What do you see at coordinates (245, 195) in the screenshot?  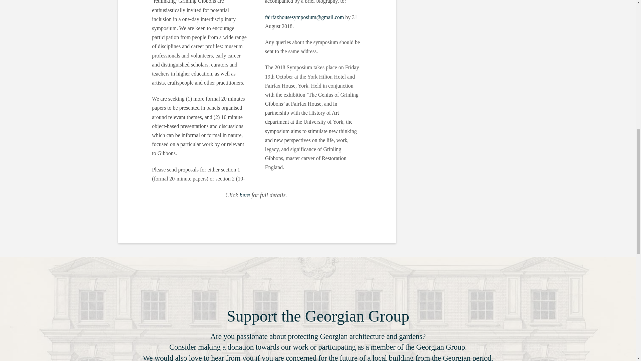 I see `here` at bounding box center [245, 195].